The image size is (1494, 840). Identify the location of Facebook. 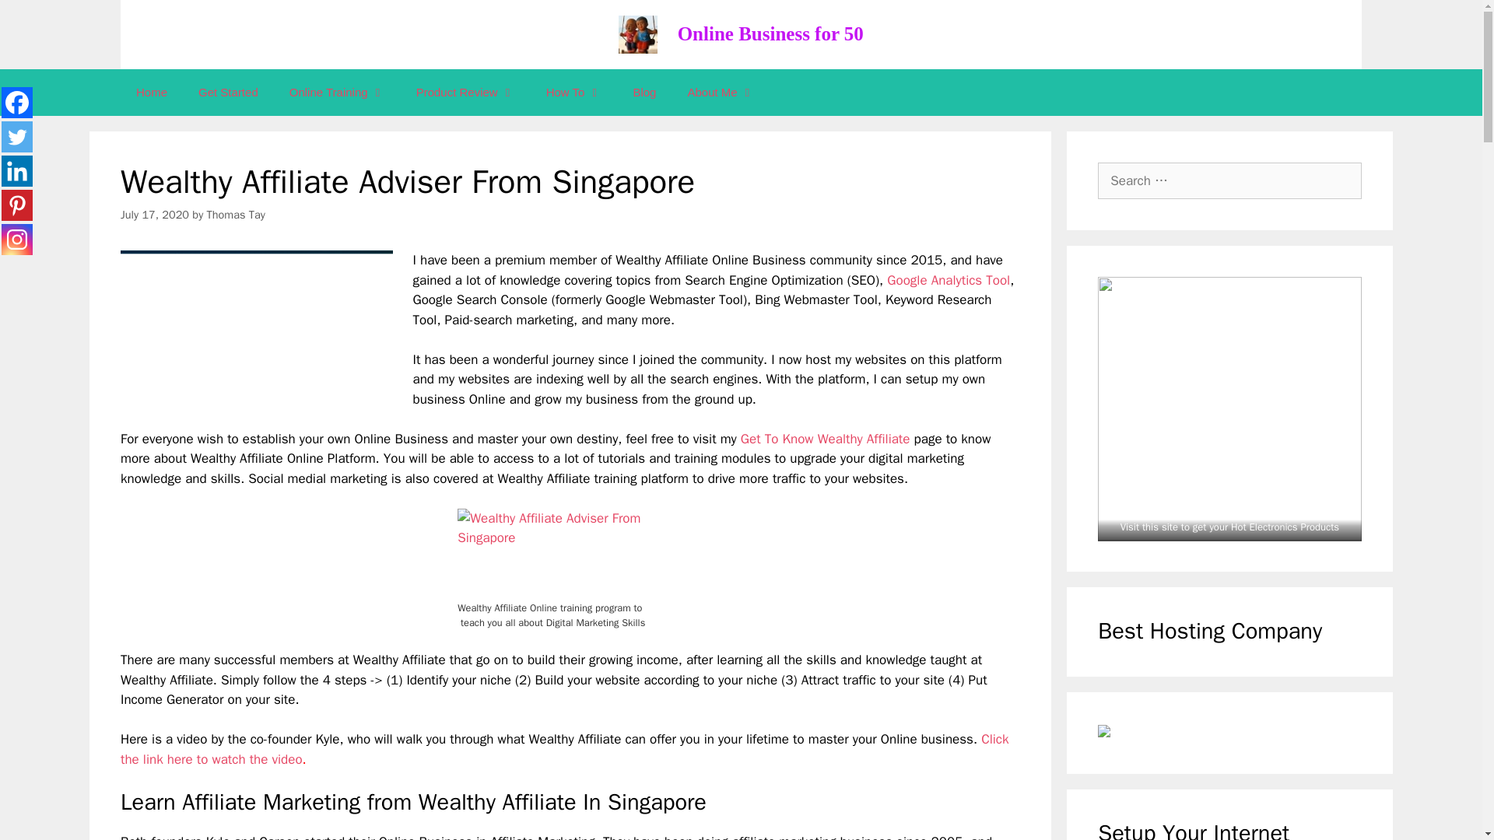
(17, 103).